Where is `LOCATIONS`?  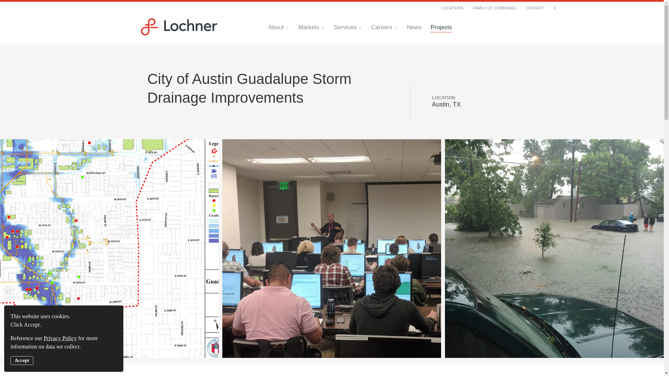 LOCATIONS is located at coordinates (452, 8).